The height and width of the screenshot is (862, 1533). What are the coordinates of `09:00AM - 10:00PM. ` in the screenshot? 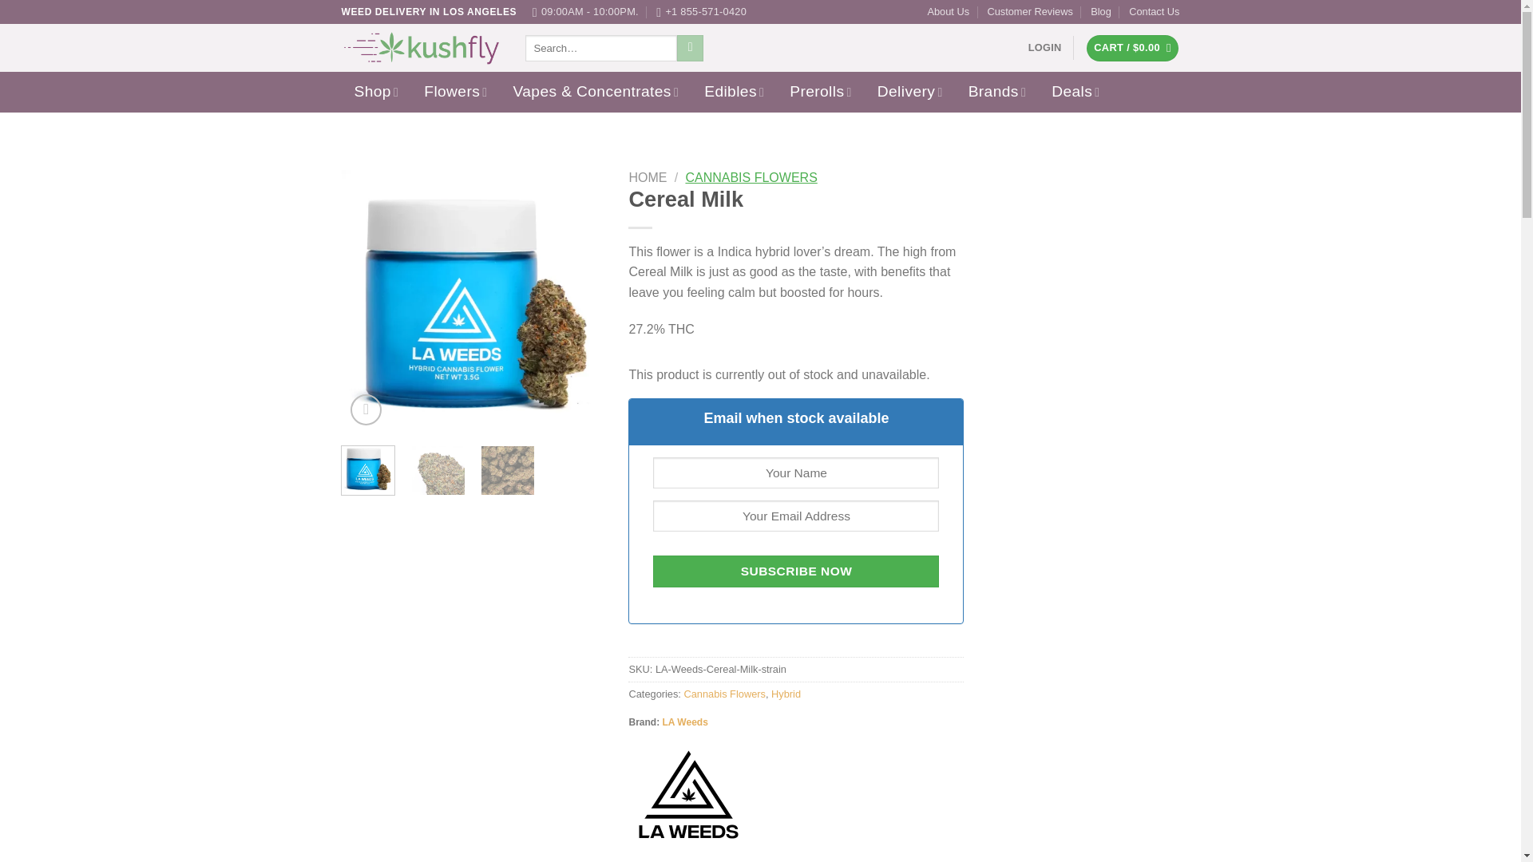 It's located at (585, 12).